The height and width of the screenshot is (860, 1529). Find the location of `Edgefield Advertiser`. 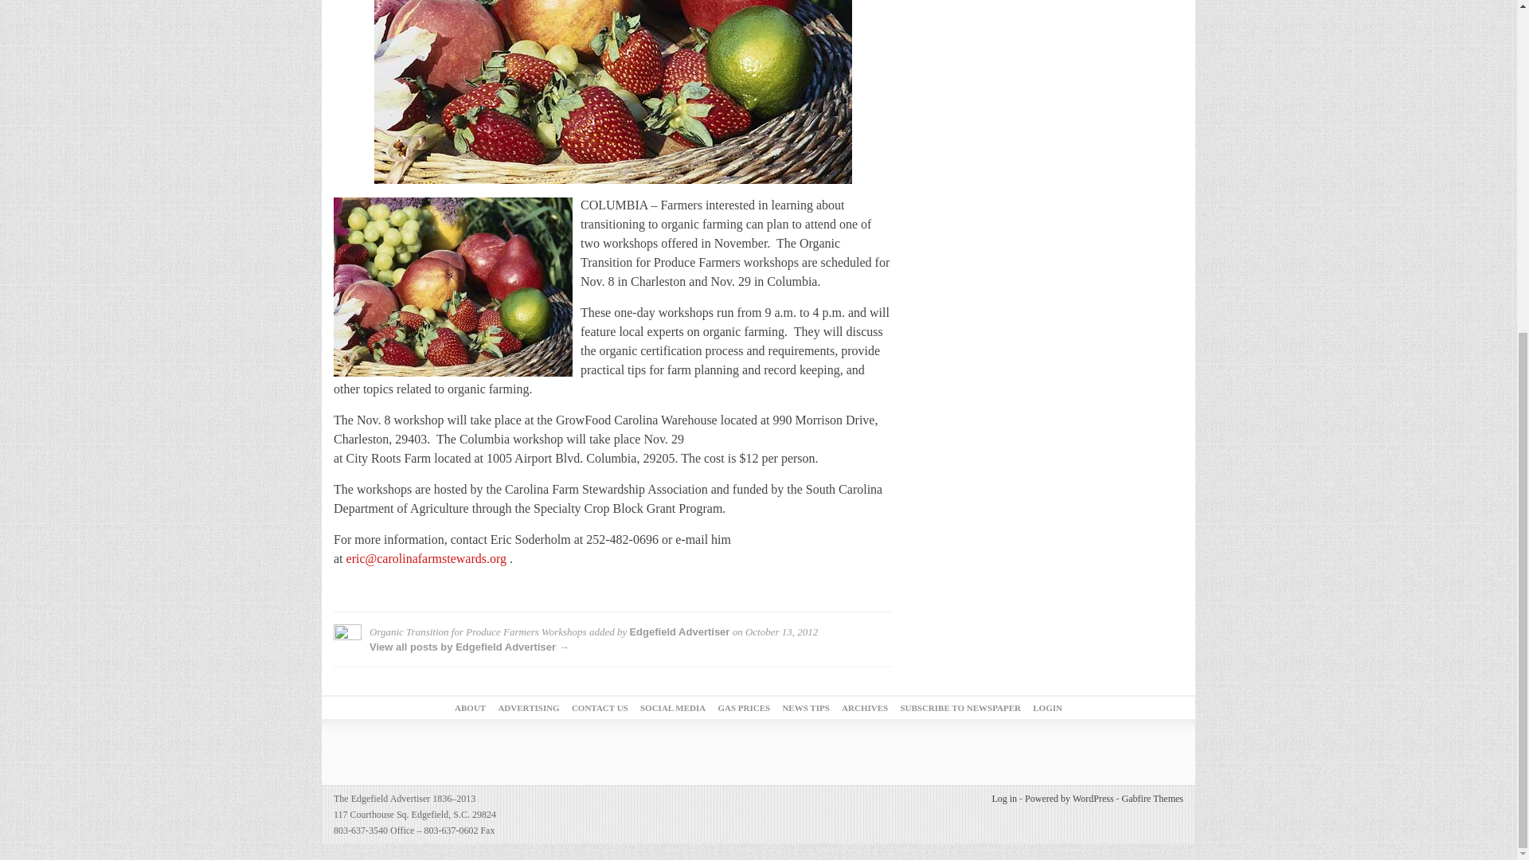

Edgefield Advertiser is located at coordinates (678, 632).